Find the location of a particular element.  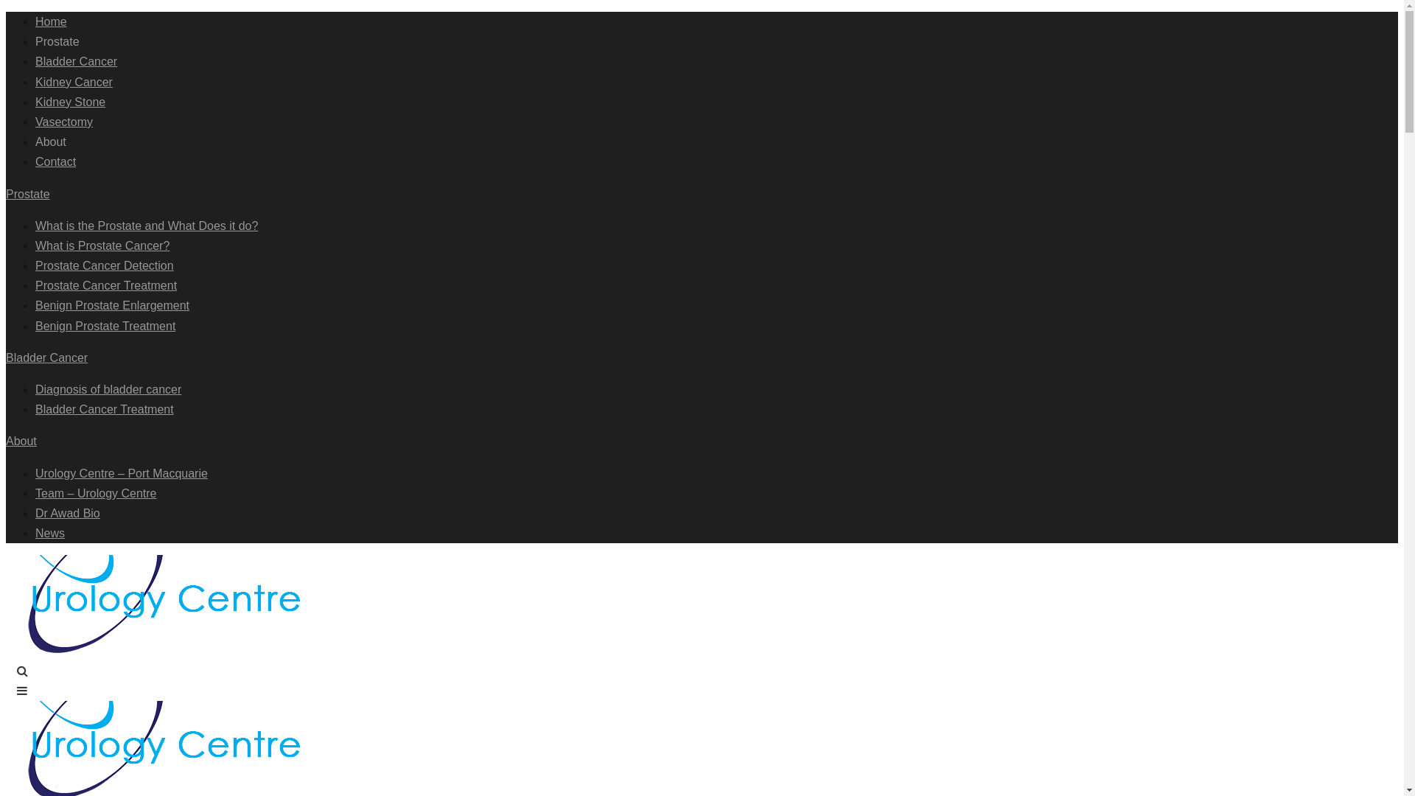

Benign Prostate Enlargement is located at coordinates (112, 305).